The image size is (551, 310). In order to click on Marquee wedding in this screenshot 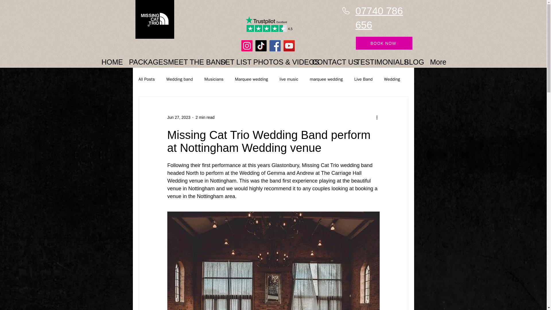, I will do `click(251, 79)`.